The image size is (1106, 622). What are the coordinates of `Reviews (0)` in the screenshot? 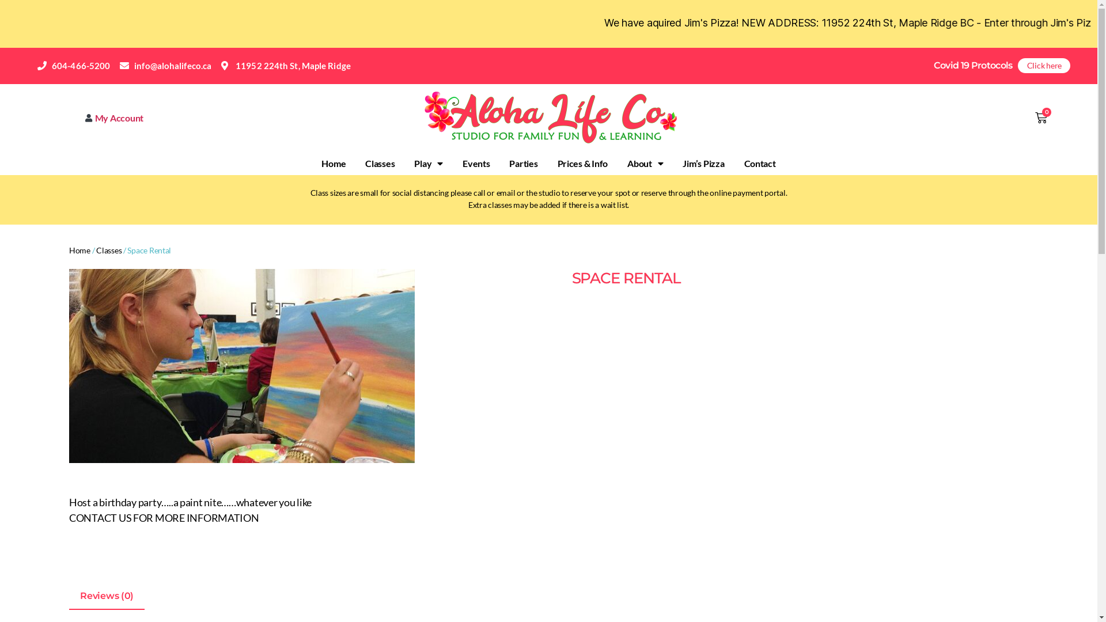 It's located at (107, 596).